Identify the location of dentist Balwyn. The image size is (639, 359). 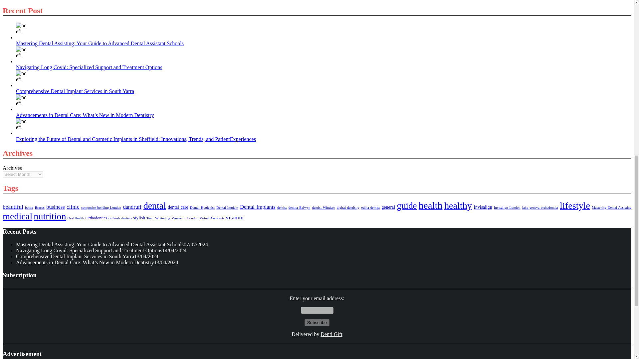
(300, 207).